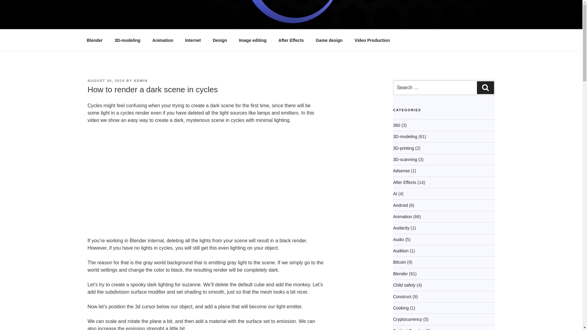 The height and width of the screenshot is (330, 587). What do you see at coordinates (404, 285) in the screenshot?
I see `Child safety` at bounding box center [404, 285].